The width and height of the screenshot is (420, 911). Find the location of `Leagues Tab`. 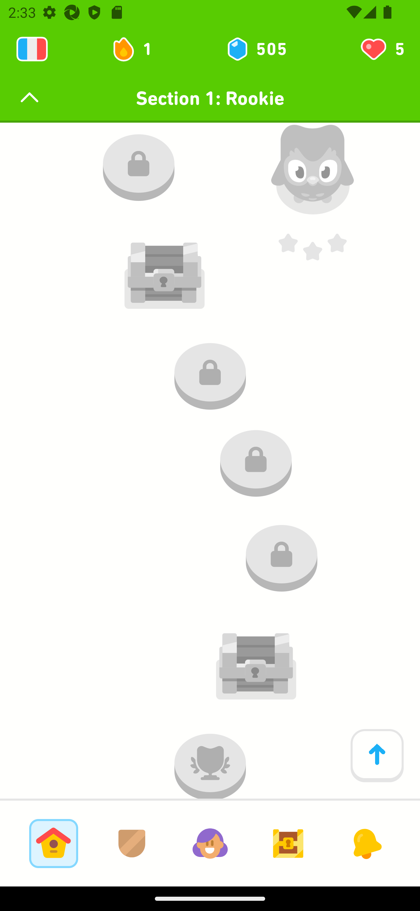

Leagues Tab is located at coordinates (132, 843).